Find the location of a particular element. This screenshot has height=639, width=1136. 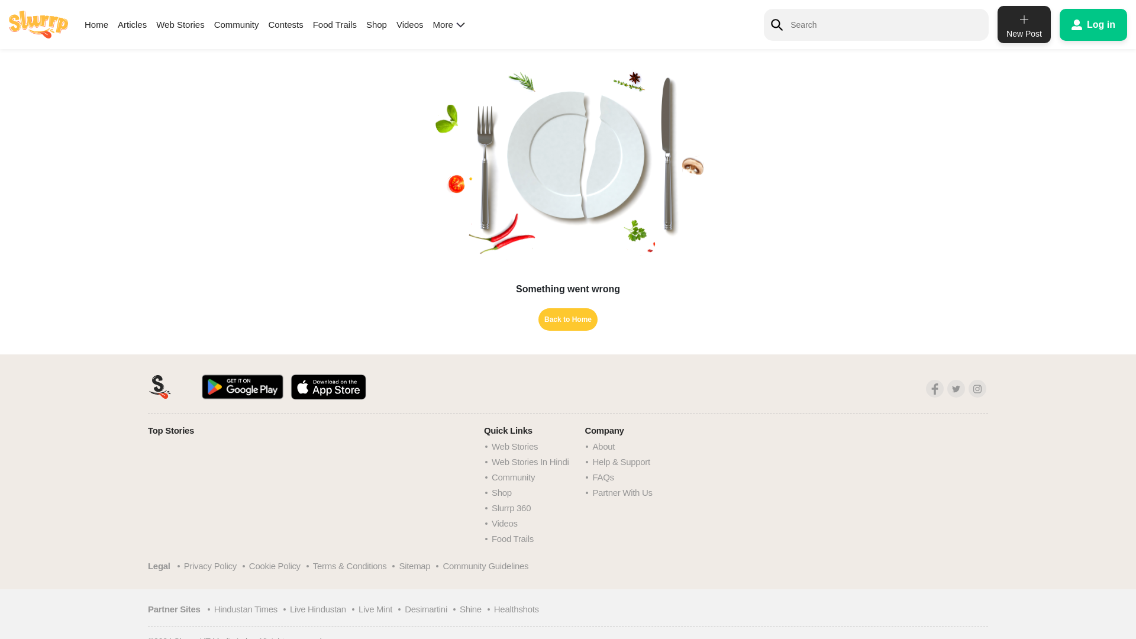

Videos is located at coordinates (410, 24).